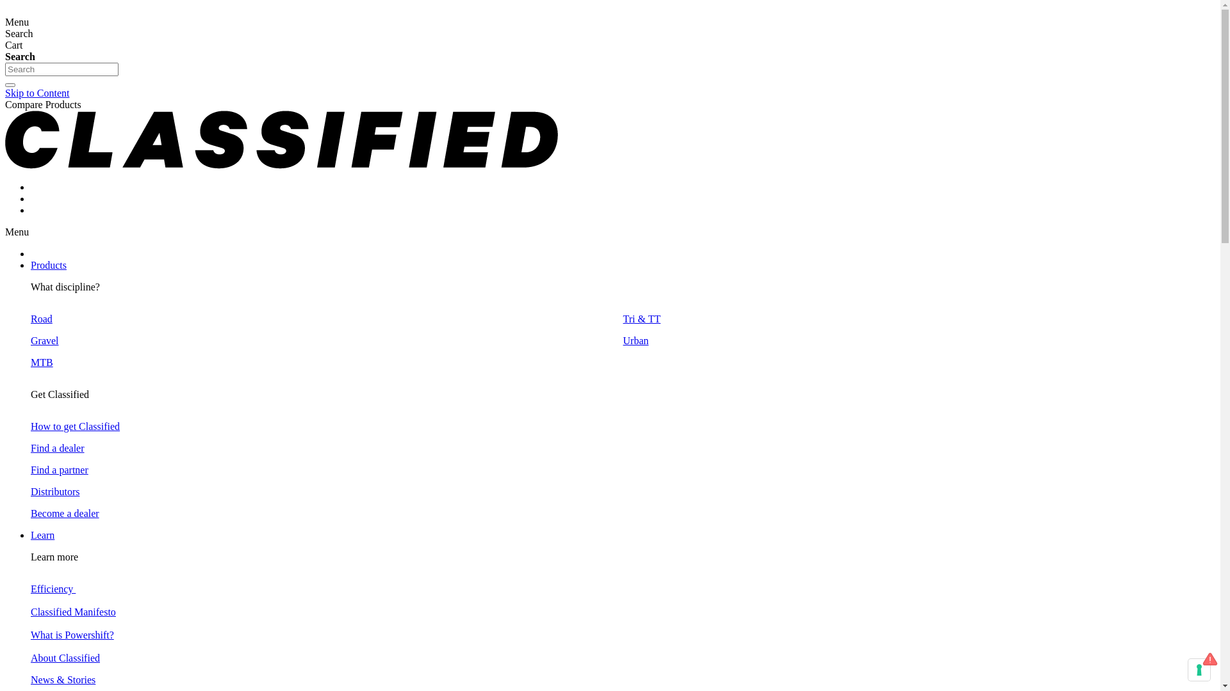  What do you see at coordinates (37, 93) in the screenshot?
I see `Skip to Content` at bounding box center [37, 93].